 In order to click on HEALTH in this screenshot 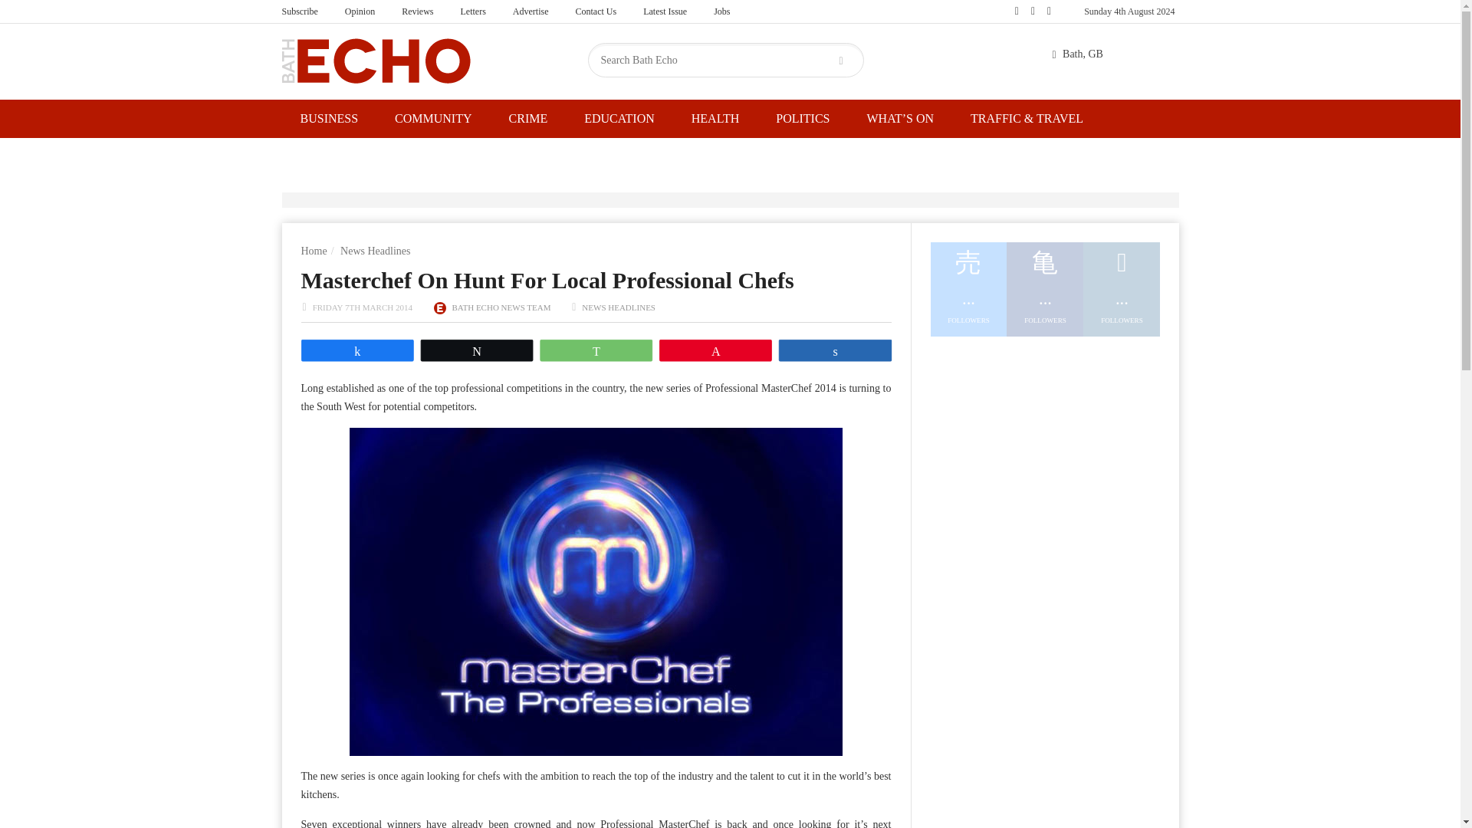, I will do `click(715, 118)`.